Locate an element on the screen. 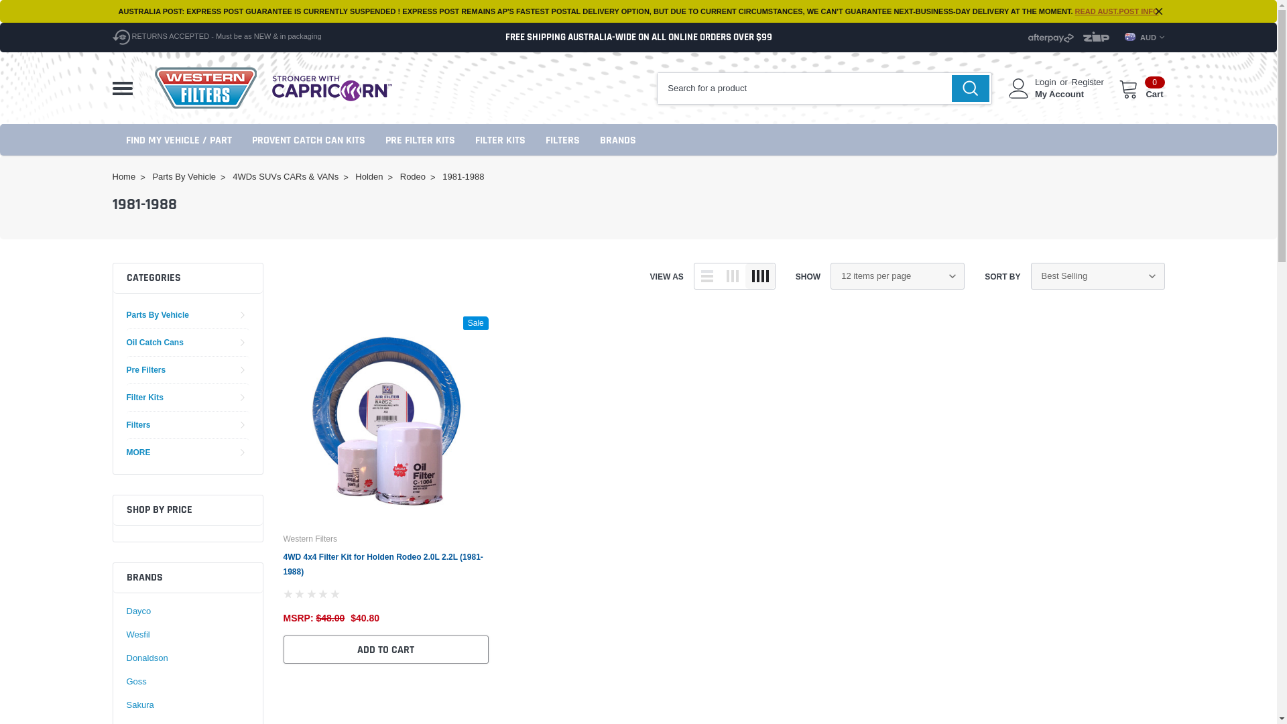 Image resolution: width=1287 pixels, height=724 pixels. List View is located at coordinates (707, 276).